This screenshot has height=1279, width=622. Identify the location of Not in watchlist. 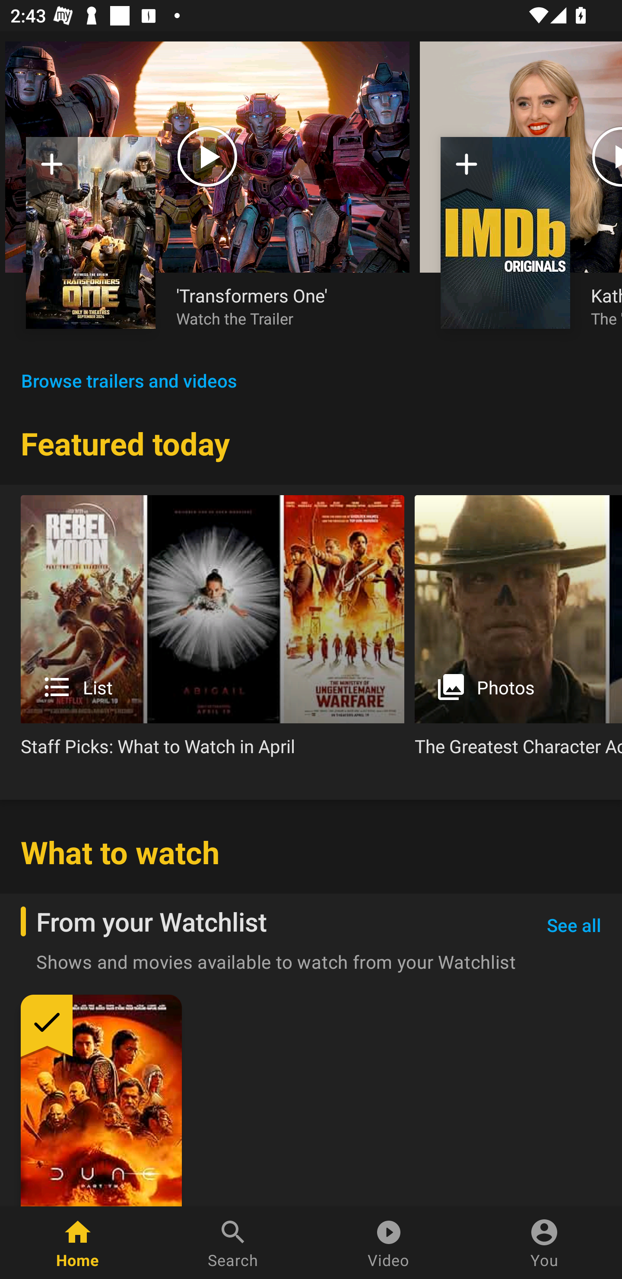
(91, 232).